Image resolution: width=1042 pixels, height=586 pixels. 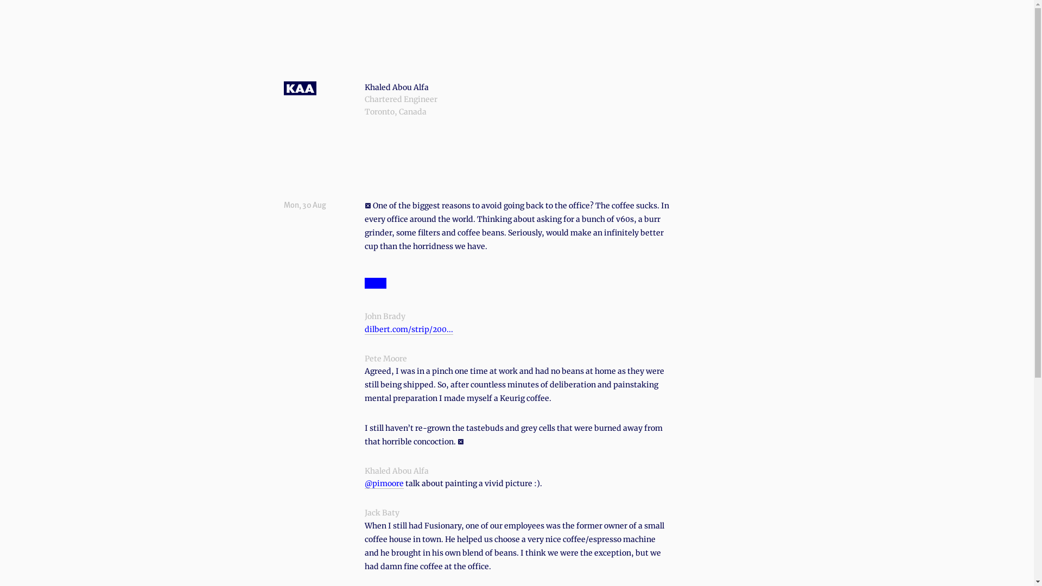 What do you see at coordinates (397, 87) in the screenshot?
I see `Khaled Abou Alfa` at bounding box center [397, 87].